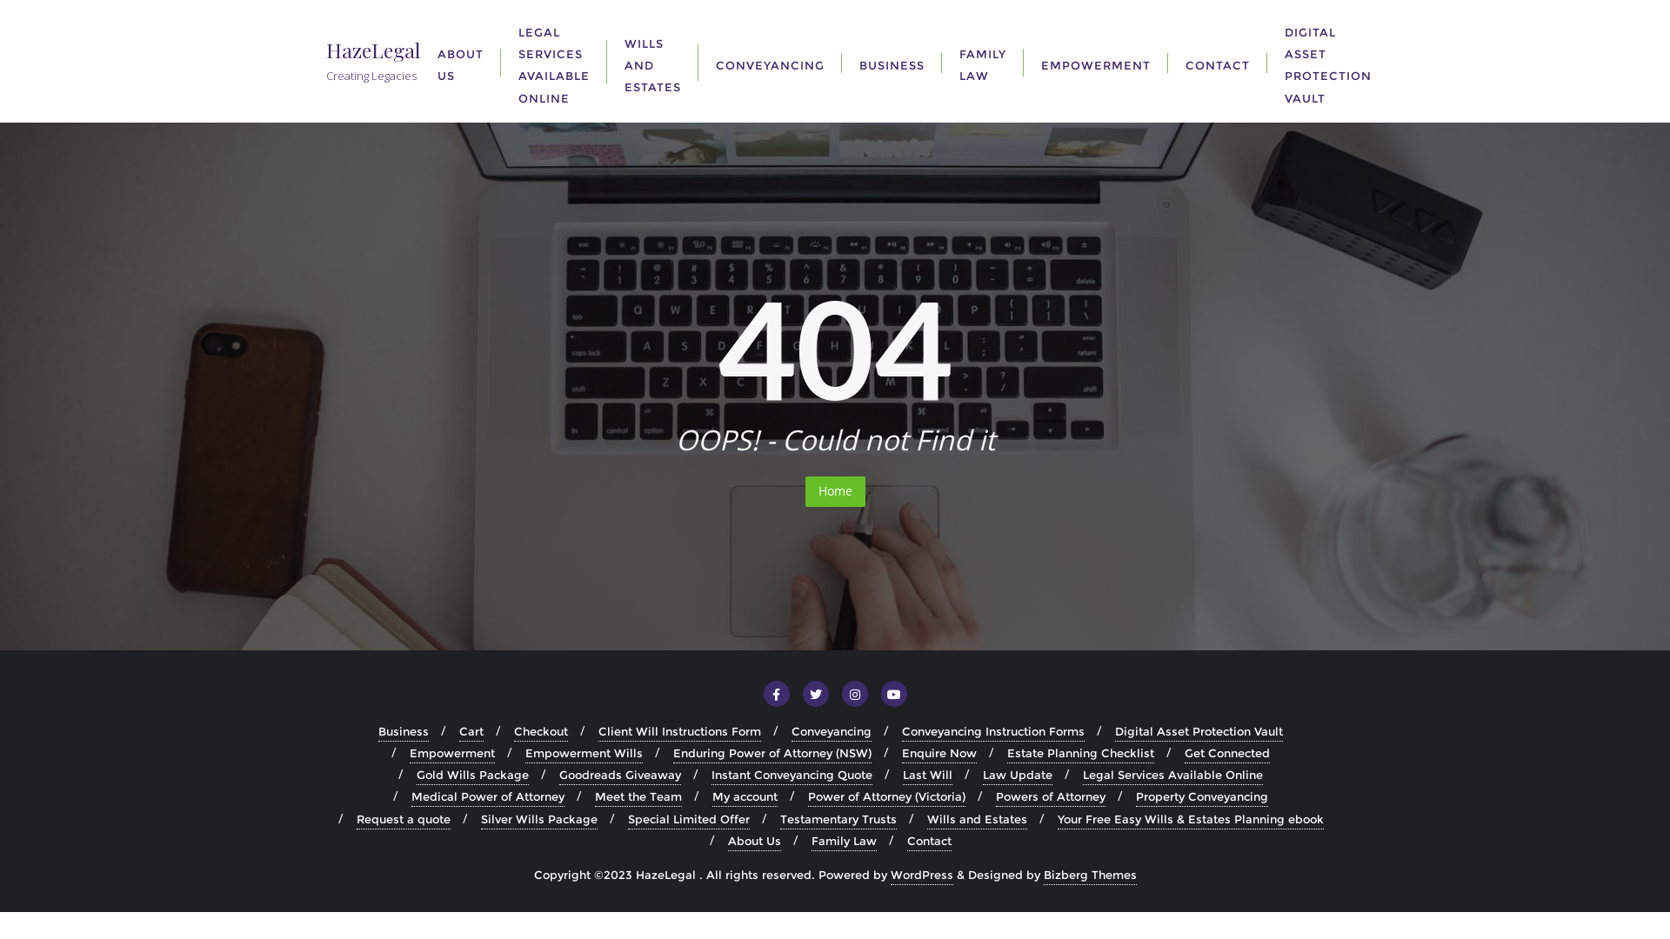 Image resolution: width=1670 pixels, height=939 pixels. Describe the element at coordinates (792, 776) in the screenshot. I see `Instant Conveyancing Quote` at that location.